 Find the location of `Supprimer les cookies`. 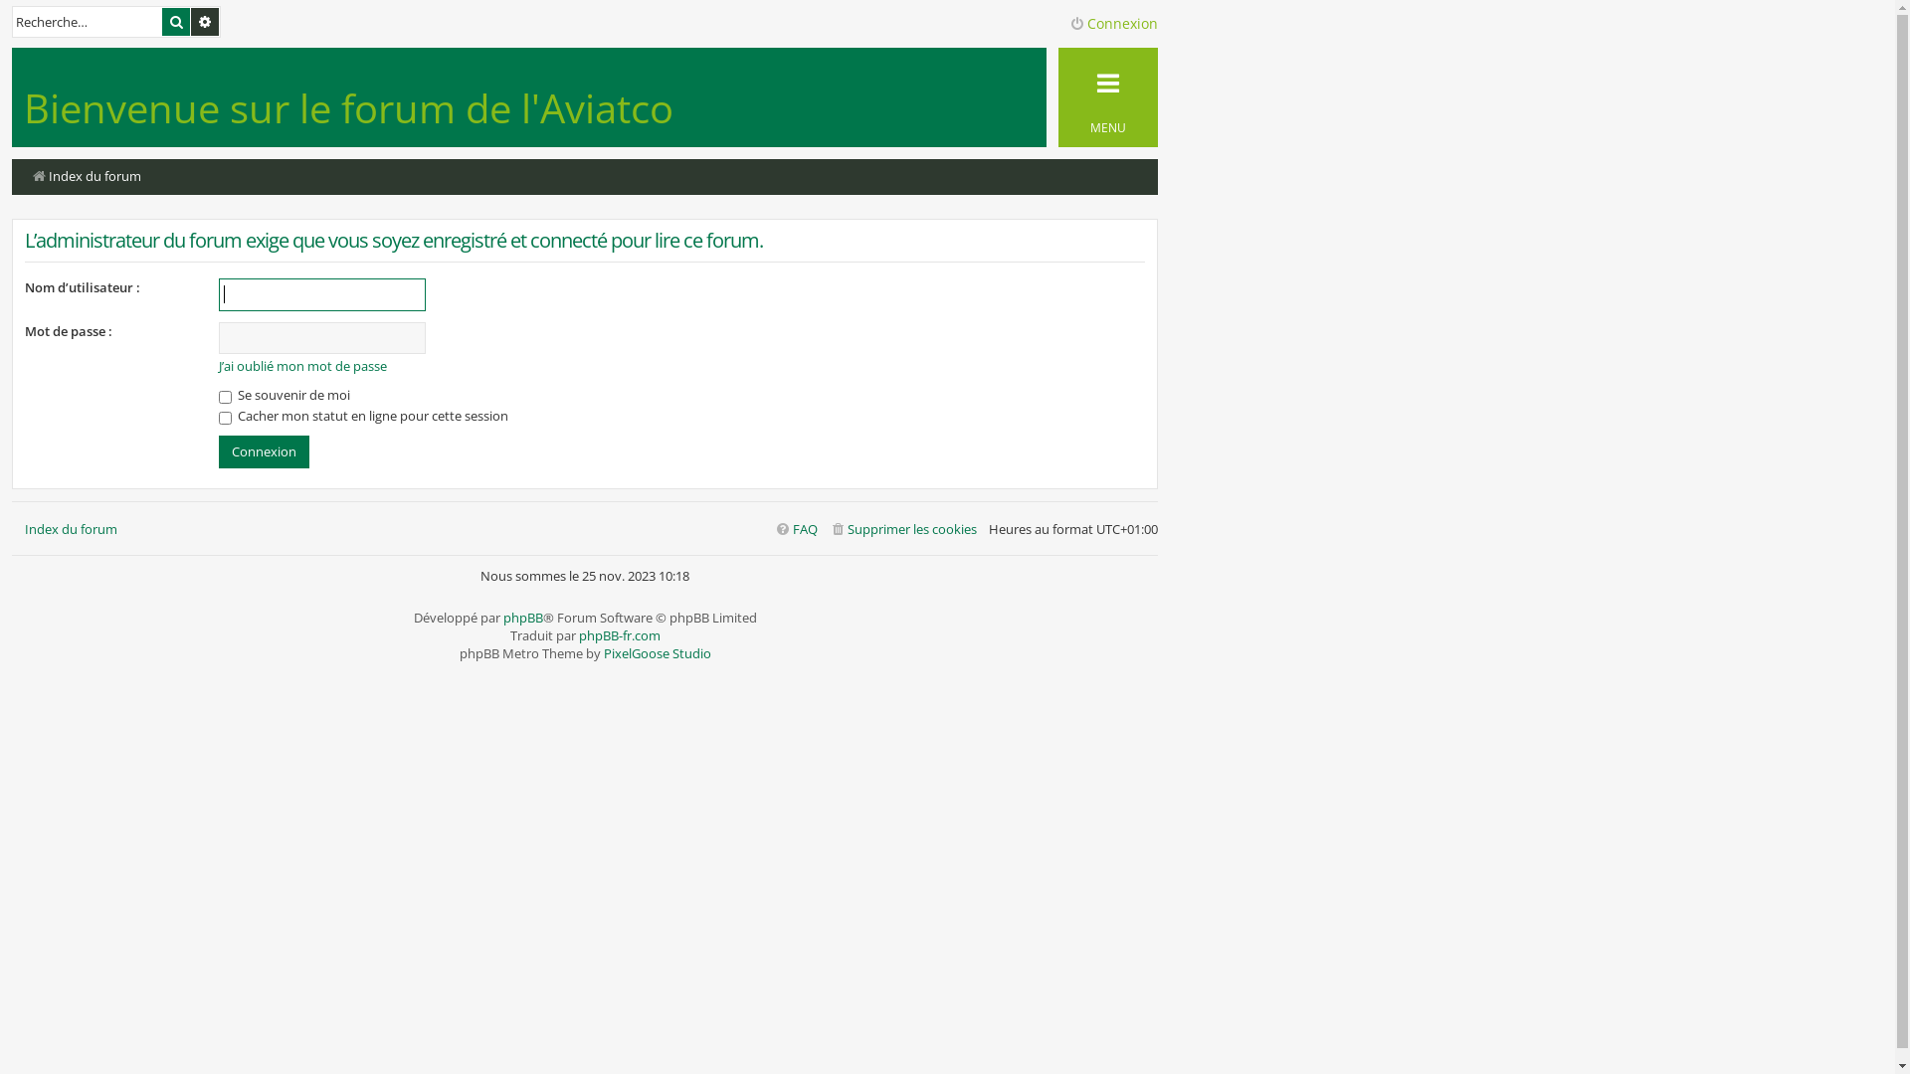

Supprimer les cookies is located at coordinates (903, 529).